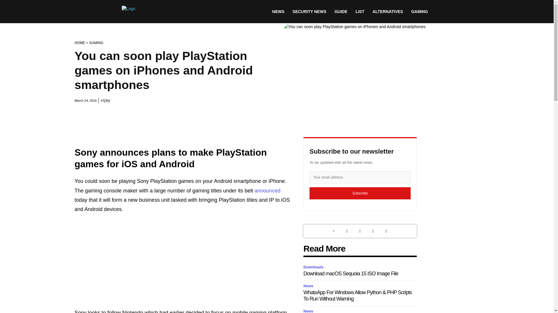 The height and width of the screenshot is (313, 558). Describe the element at coordinates (360, 231) in the screenshot. I see `Instagram` at that location.